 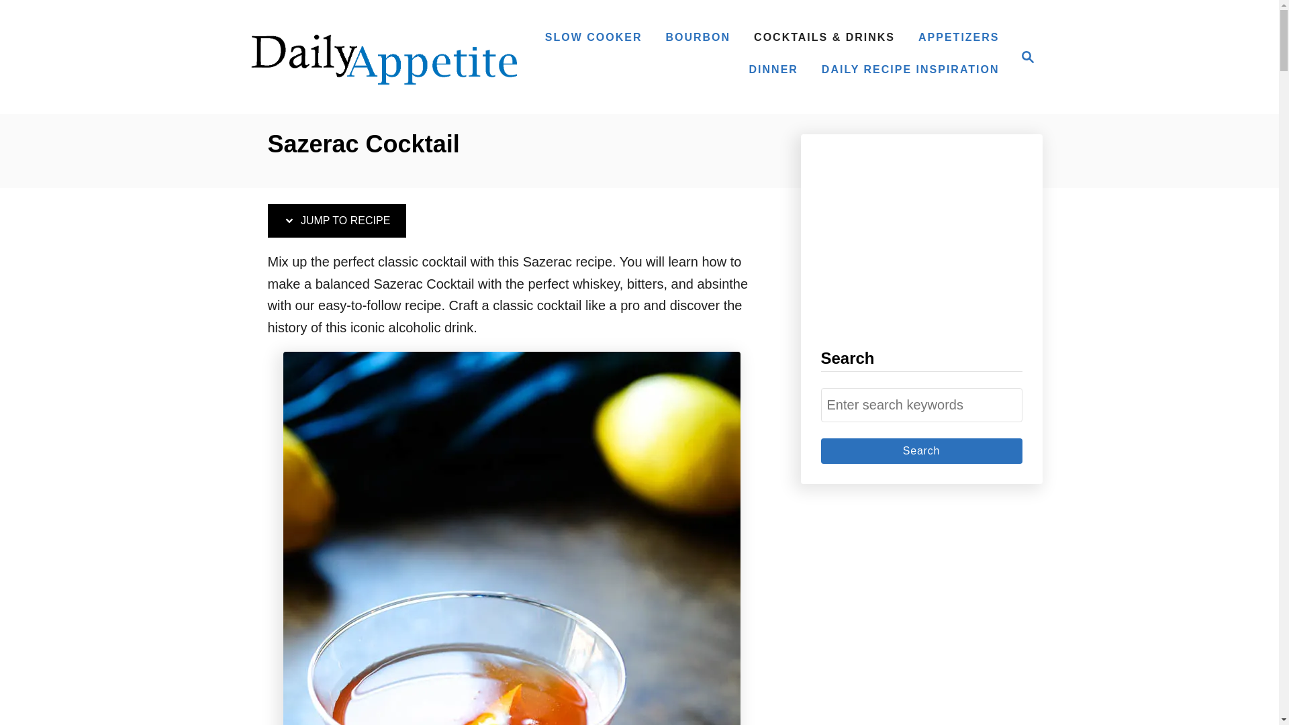 I want to click on JUMP TO RECIPE, so click(x=384, y=56).